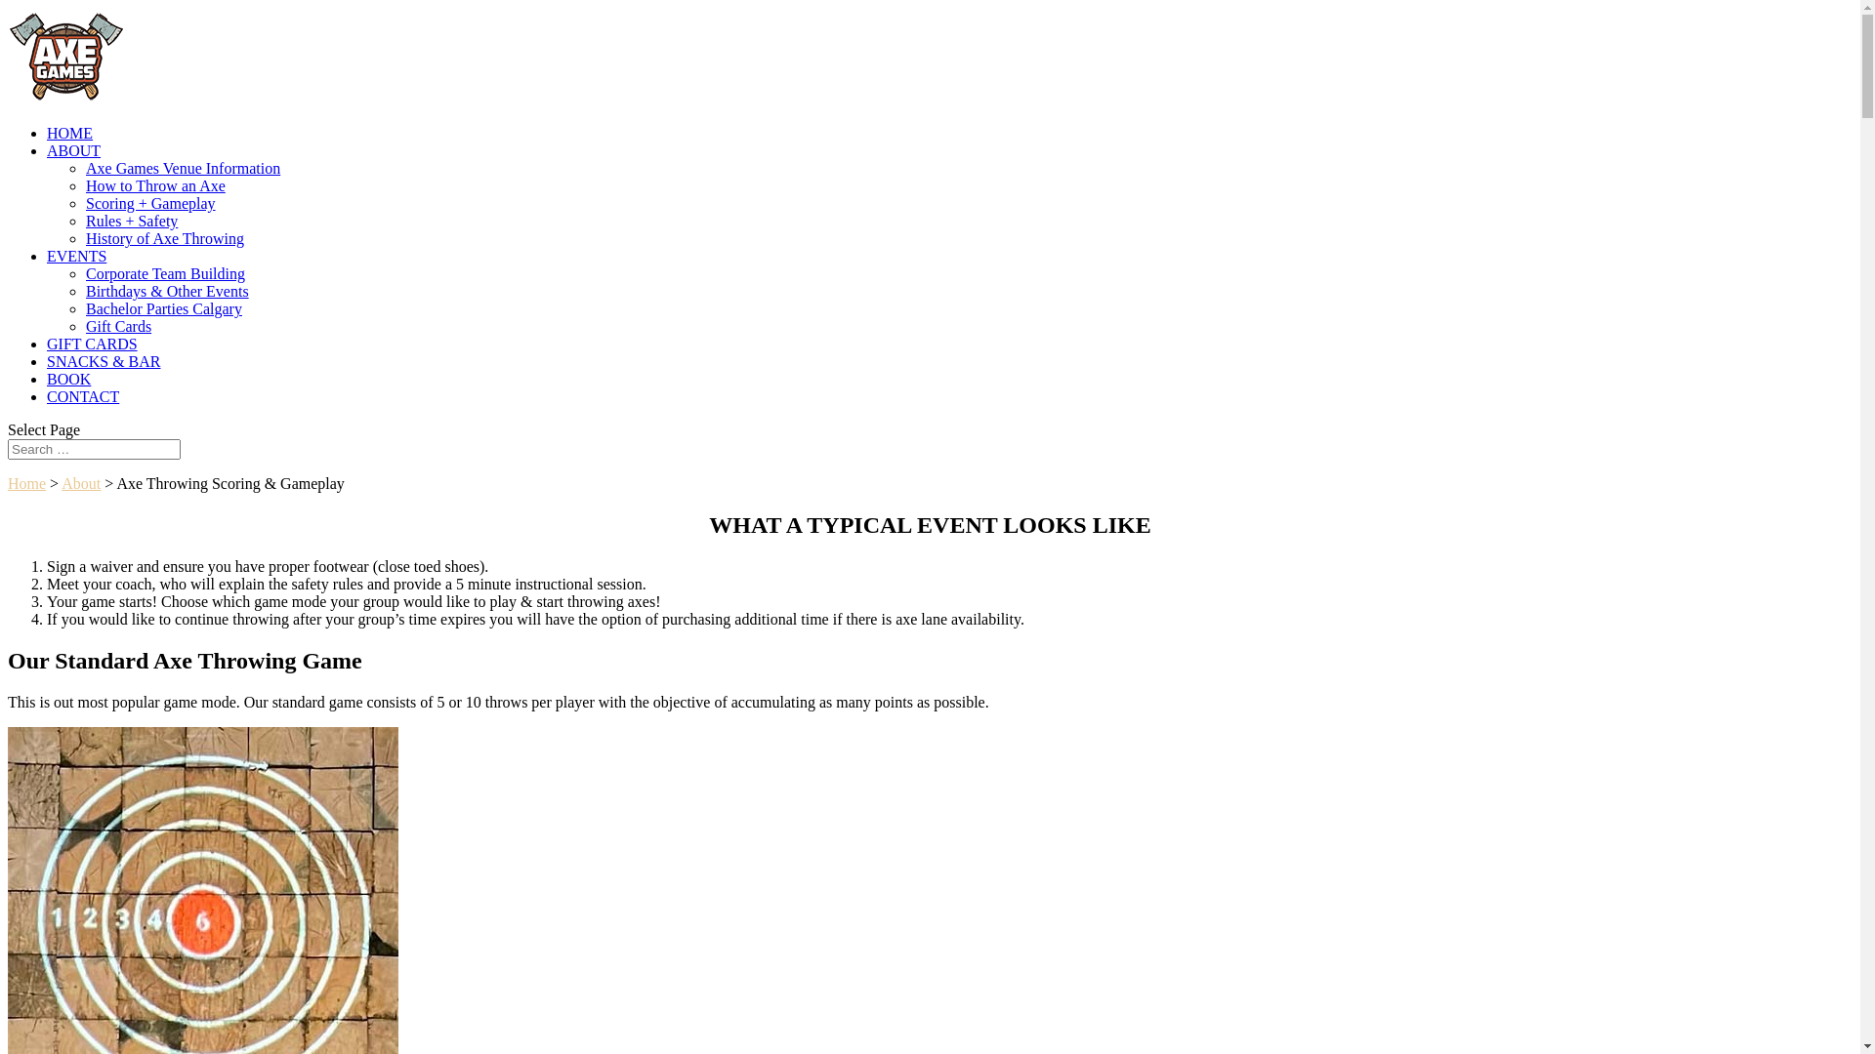 The height and width of the screenshot is (1054, 1875). What do you see at coordinates (76, 256) in the screenshot?
I see `EVENTS` at bounding box center [76, 256].